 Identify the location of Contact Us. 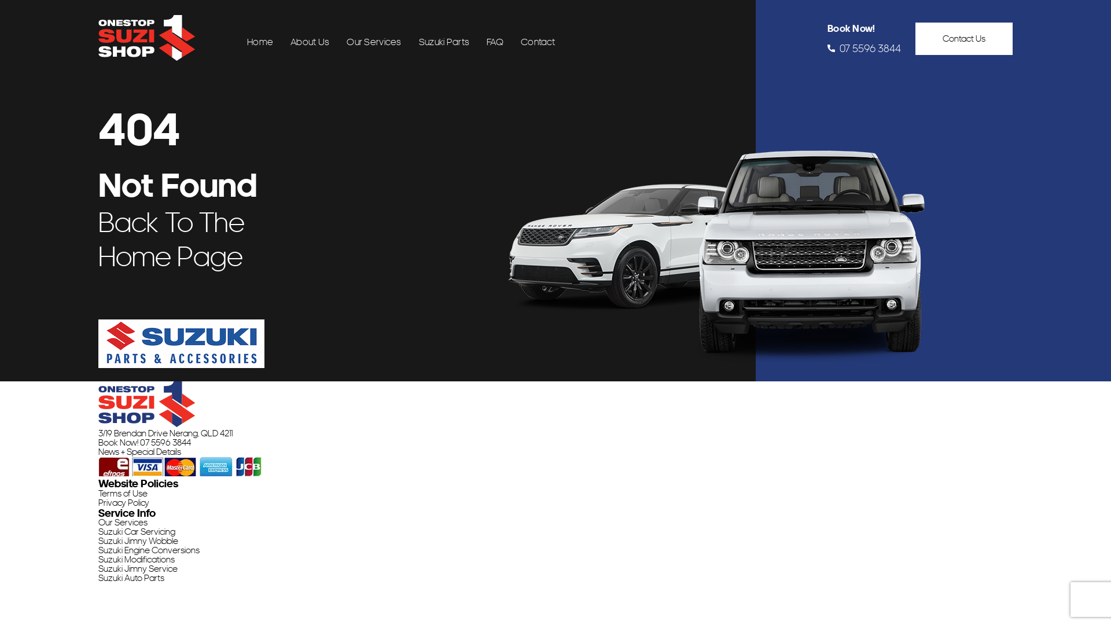
(964, 38).